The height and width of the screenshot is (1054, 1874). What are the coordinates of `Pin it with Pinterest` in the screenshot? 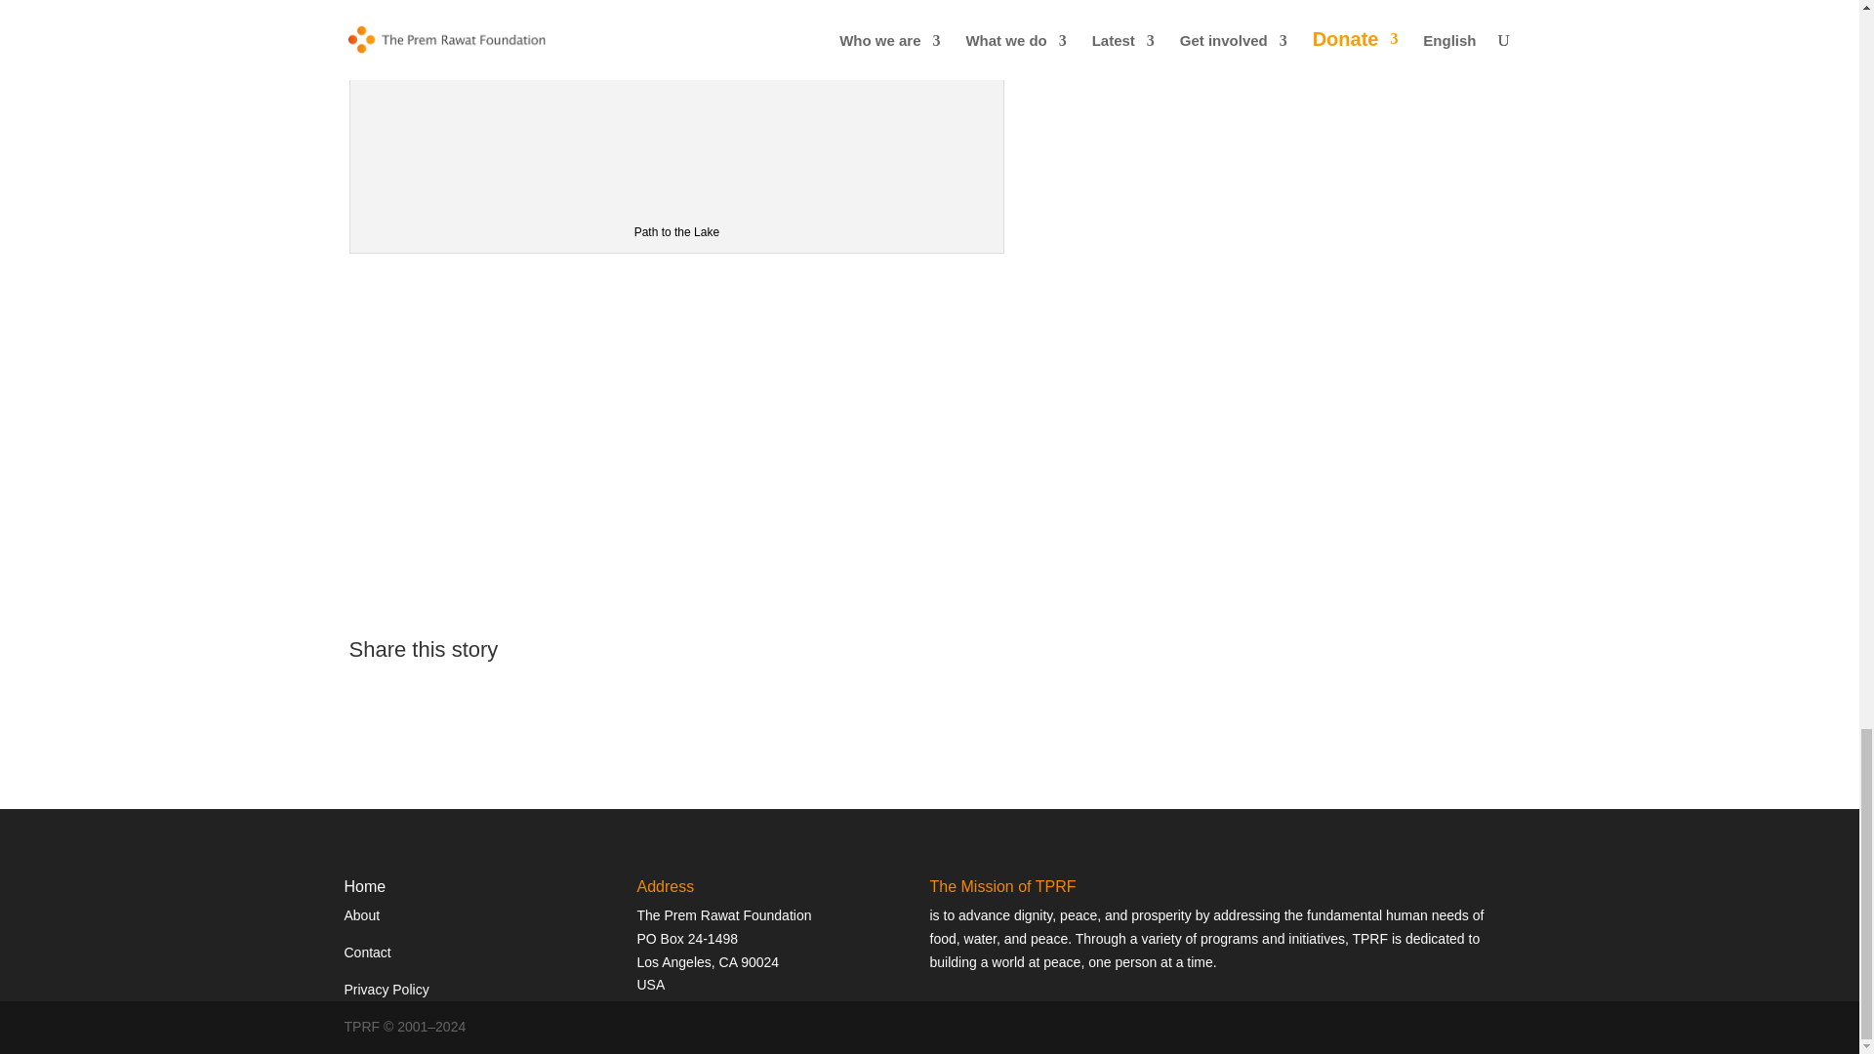 It's located at (472, 691).